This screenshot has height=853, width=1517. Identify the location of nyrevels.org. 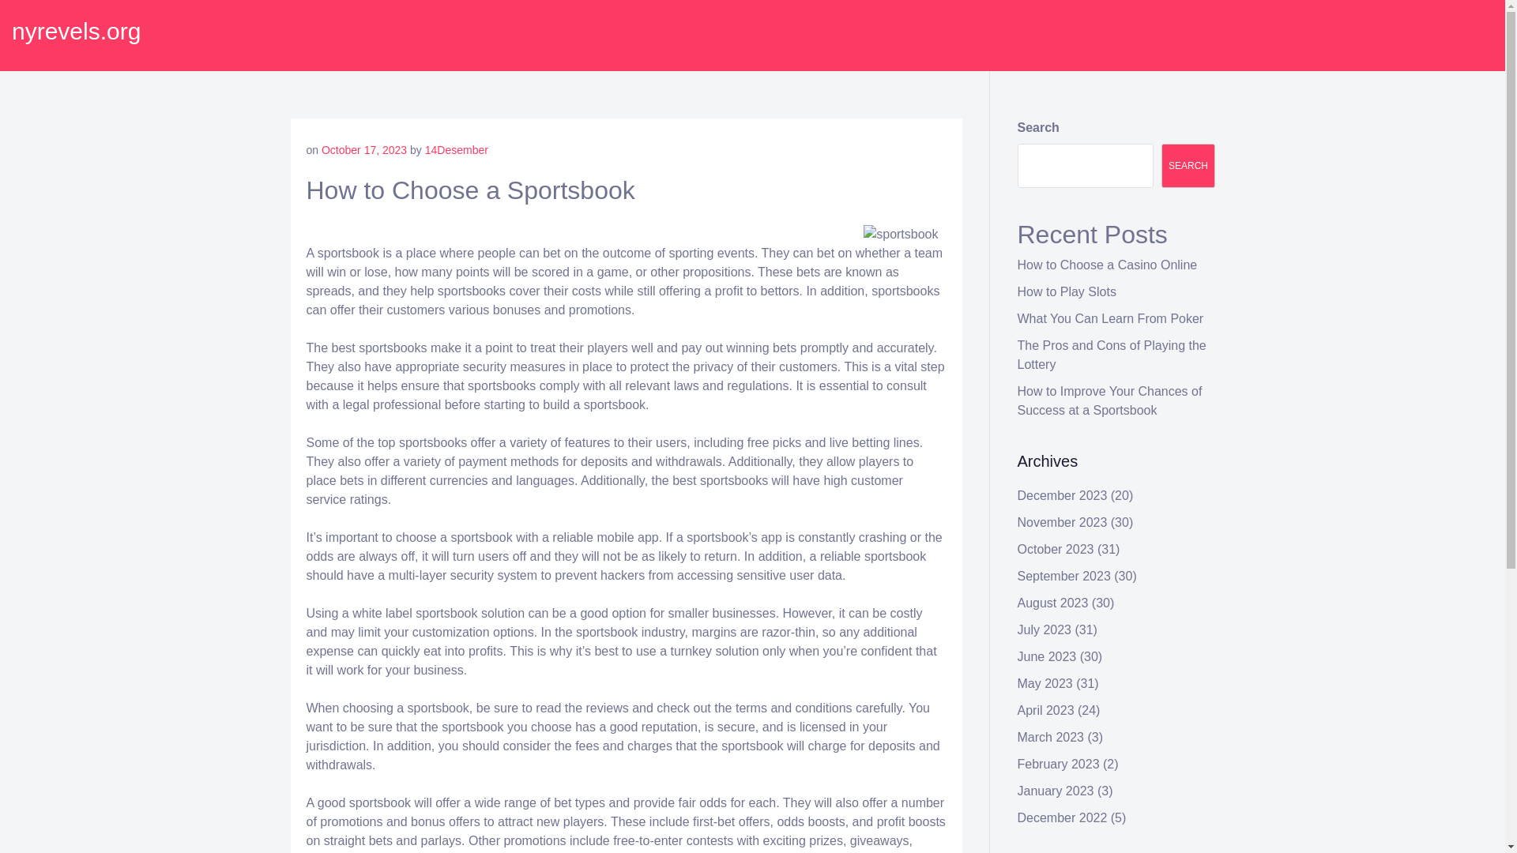
(76, 31).